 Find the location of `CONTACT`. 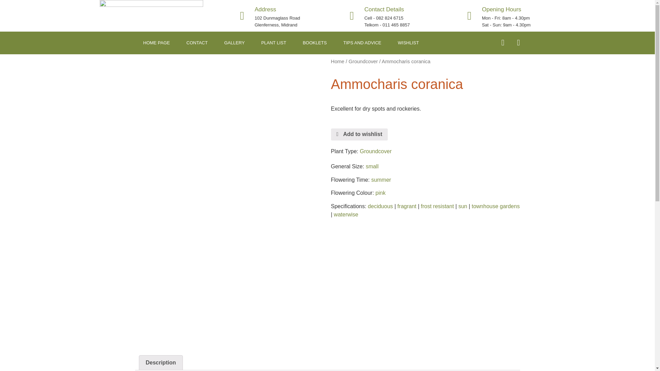

CONTACT is located at coordinates (197, 43).